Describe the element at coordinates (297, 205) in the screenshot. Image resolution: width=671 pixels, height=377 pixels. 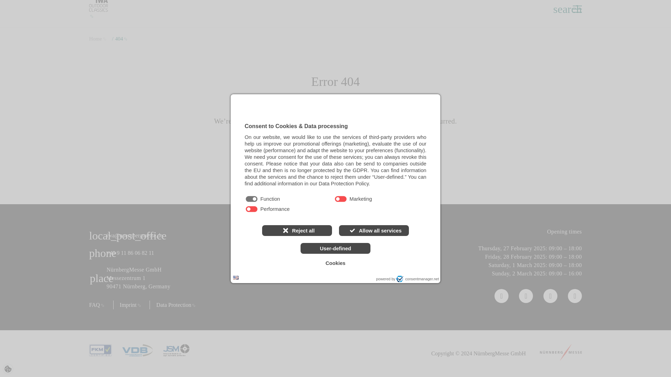
I see `Reject all` at that location.